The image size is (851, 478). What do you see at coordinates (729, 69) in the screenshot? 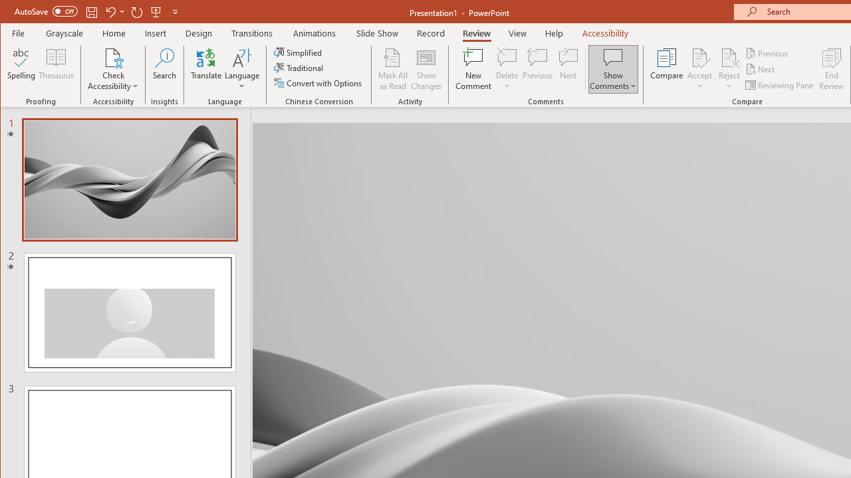
I see `Reject` at bounding box center [729, 69].